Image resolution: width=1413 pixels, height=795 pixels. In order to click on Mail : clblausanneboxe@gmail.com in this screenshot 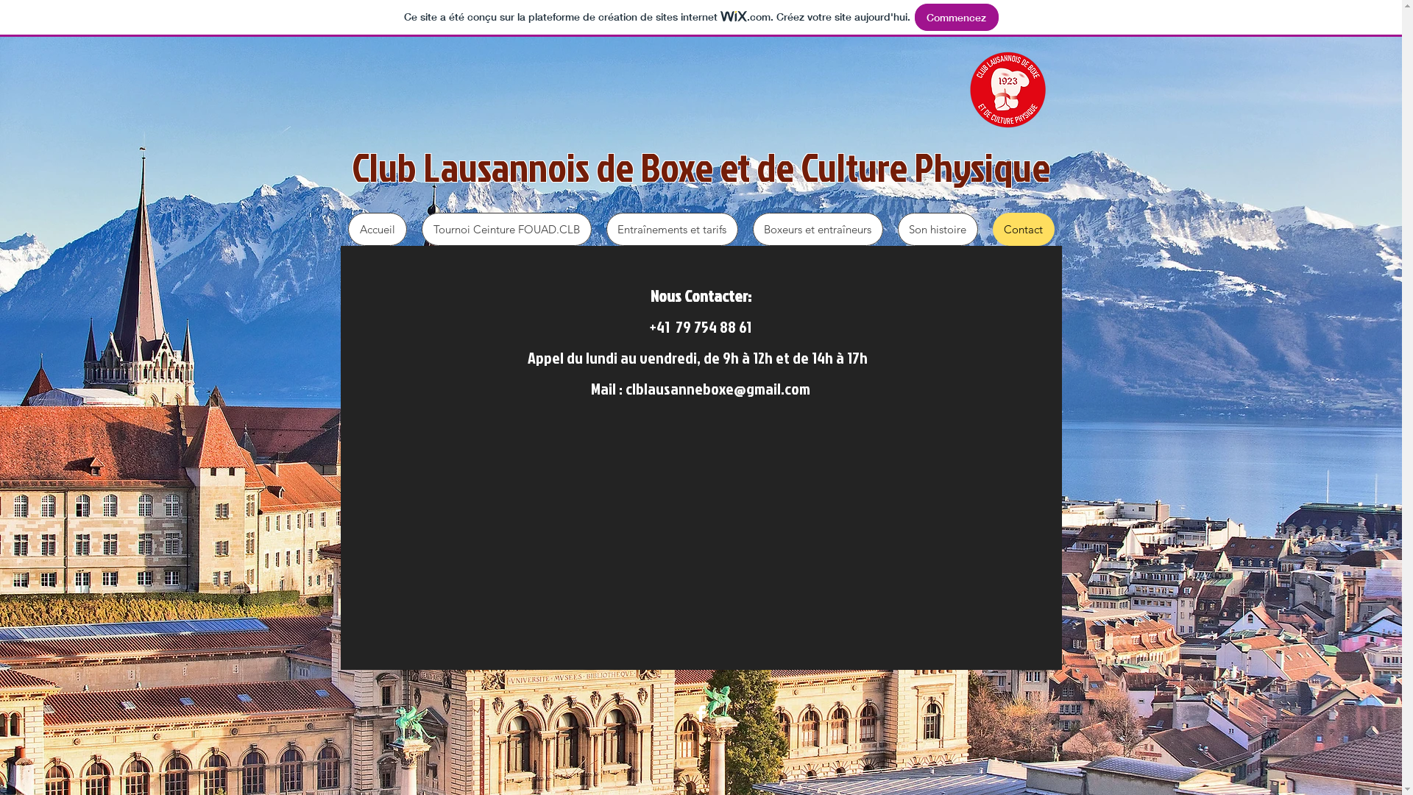, I will do `click(701, 389)`.